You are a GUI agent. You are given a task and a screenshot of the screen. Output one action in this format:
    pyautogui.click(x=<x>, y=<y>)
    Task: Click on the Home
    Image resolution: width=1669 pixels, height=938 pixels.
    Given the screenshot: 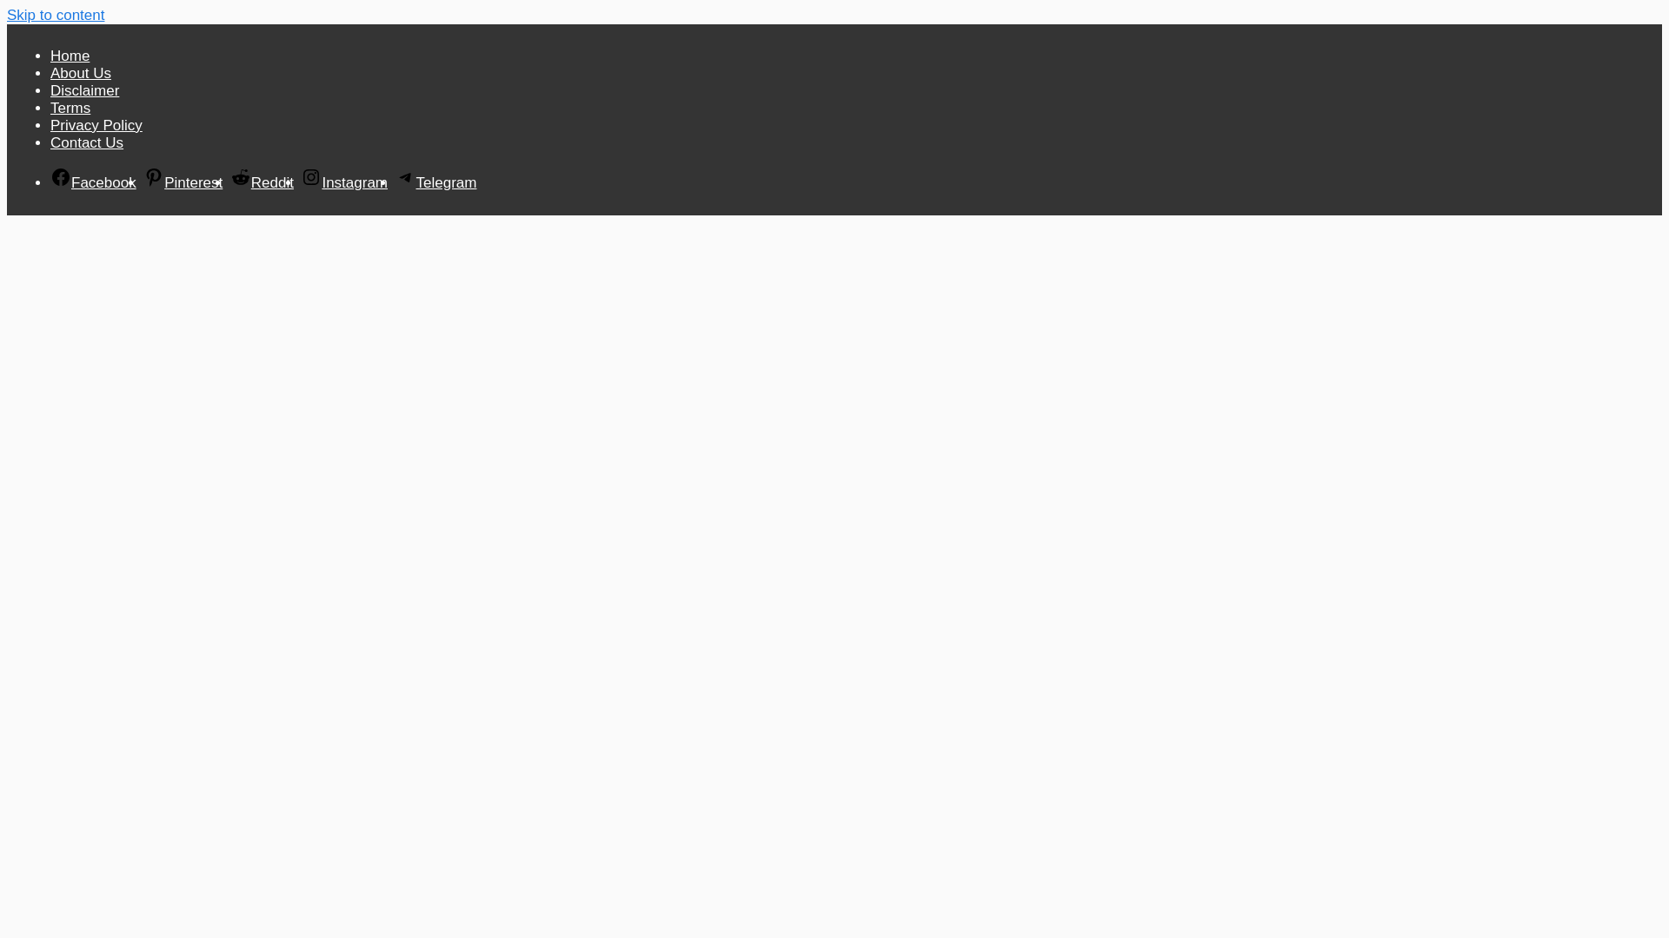 What is the action you would take?
    pyautogui.click(x=355, y=29)
    